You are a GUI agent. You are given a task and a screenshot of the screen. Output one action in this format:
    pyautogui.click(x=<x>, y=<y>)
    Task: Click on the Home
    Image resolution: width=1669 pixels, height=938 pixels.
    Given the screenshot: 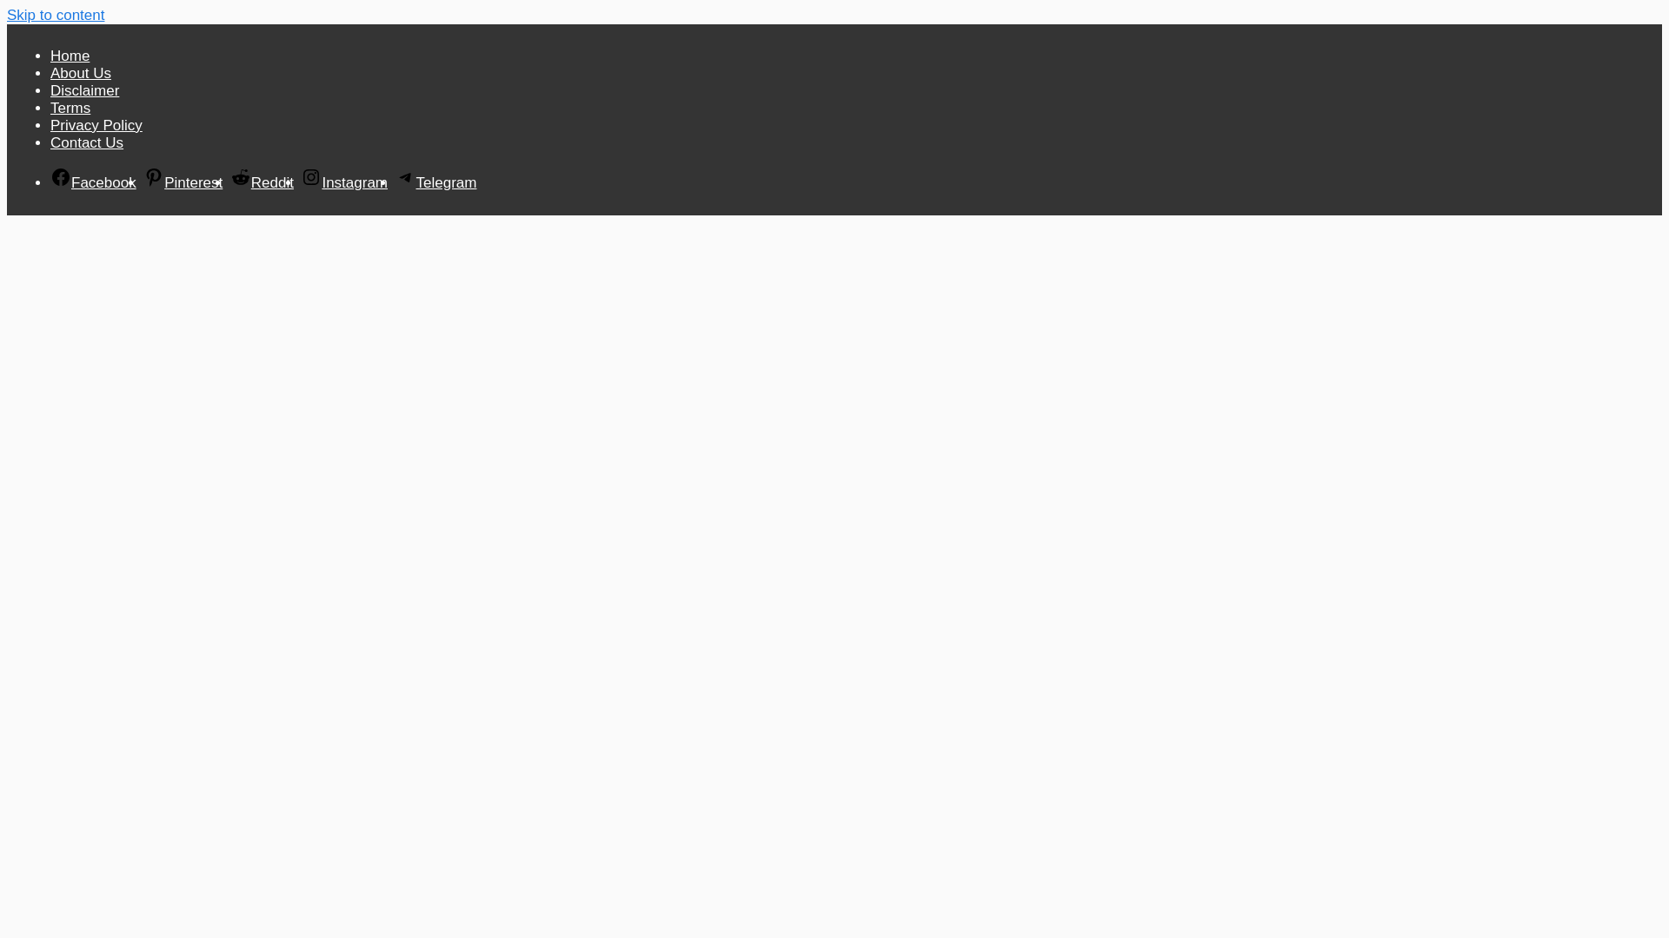 What is the action you would take?
    pyautogui.click(x=355, y=29)
    